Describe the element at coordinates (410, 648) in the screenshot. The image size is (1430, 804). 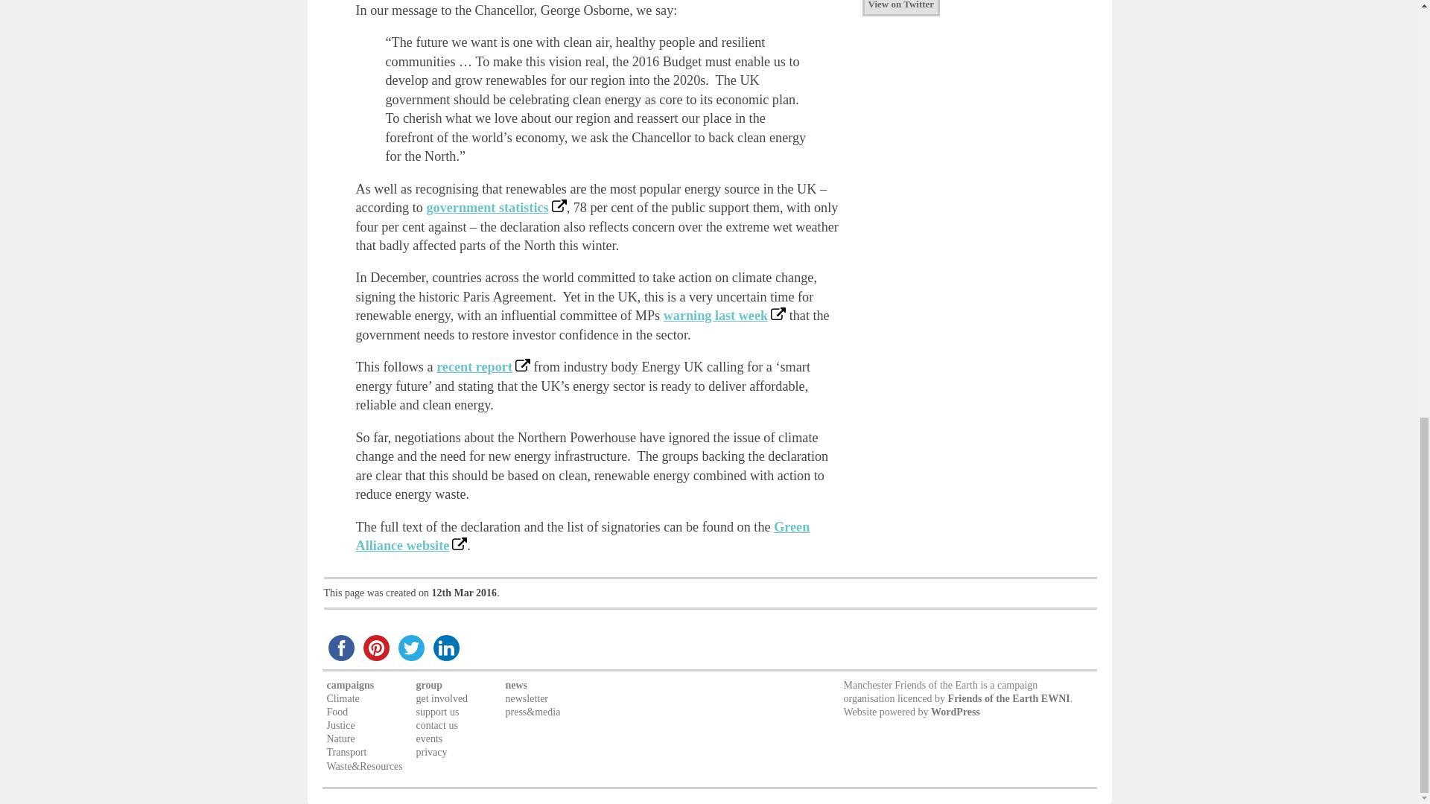
I see `twitter` at that location.